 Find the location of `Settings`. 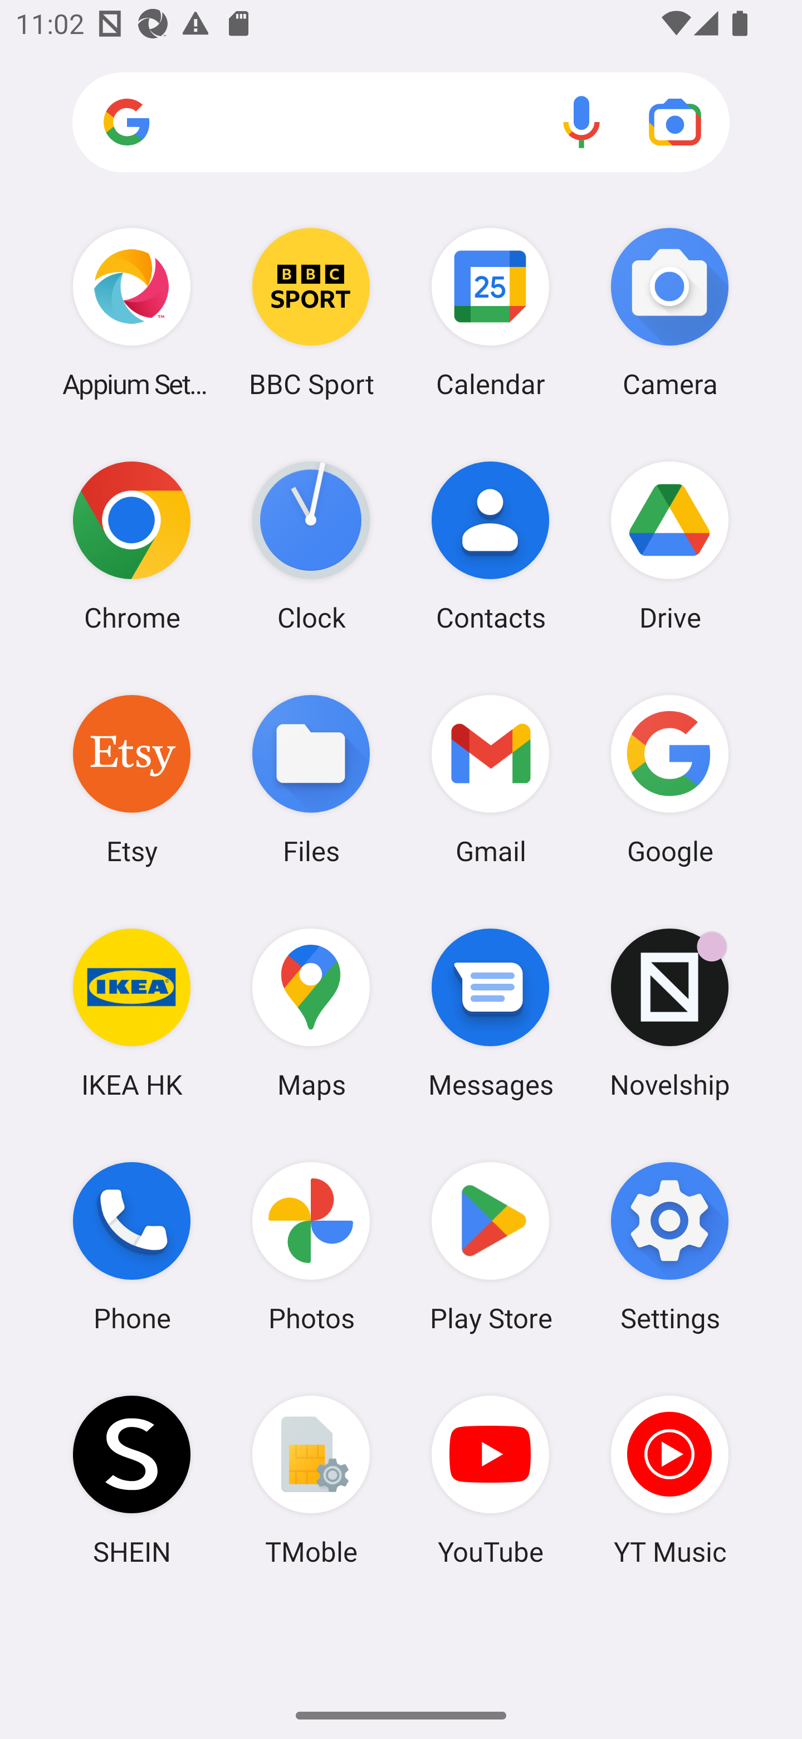

Settings is located at coordinates (669, 1247).